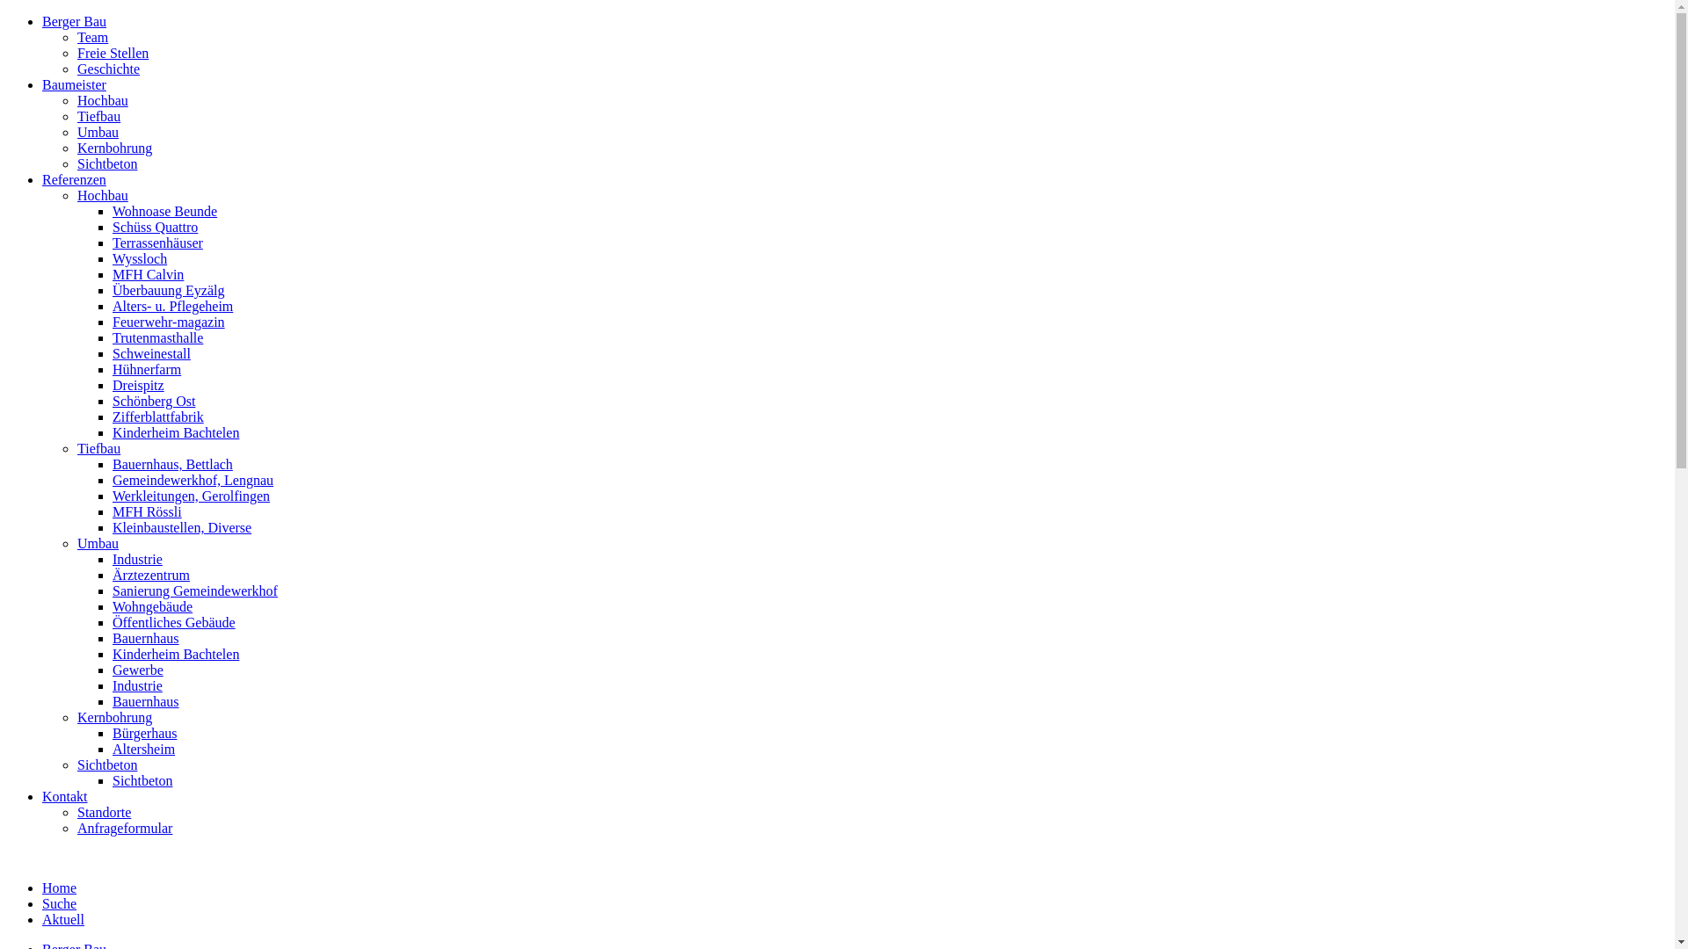  What do you see at coordinates (103, 100) in the screenshot?
I see `Hochbau` at bounding box center [103, 100].